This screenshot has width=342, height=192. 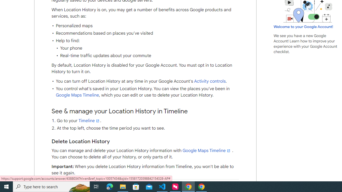 I want to click on Activity controls, so click(x=209, y=81).